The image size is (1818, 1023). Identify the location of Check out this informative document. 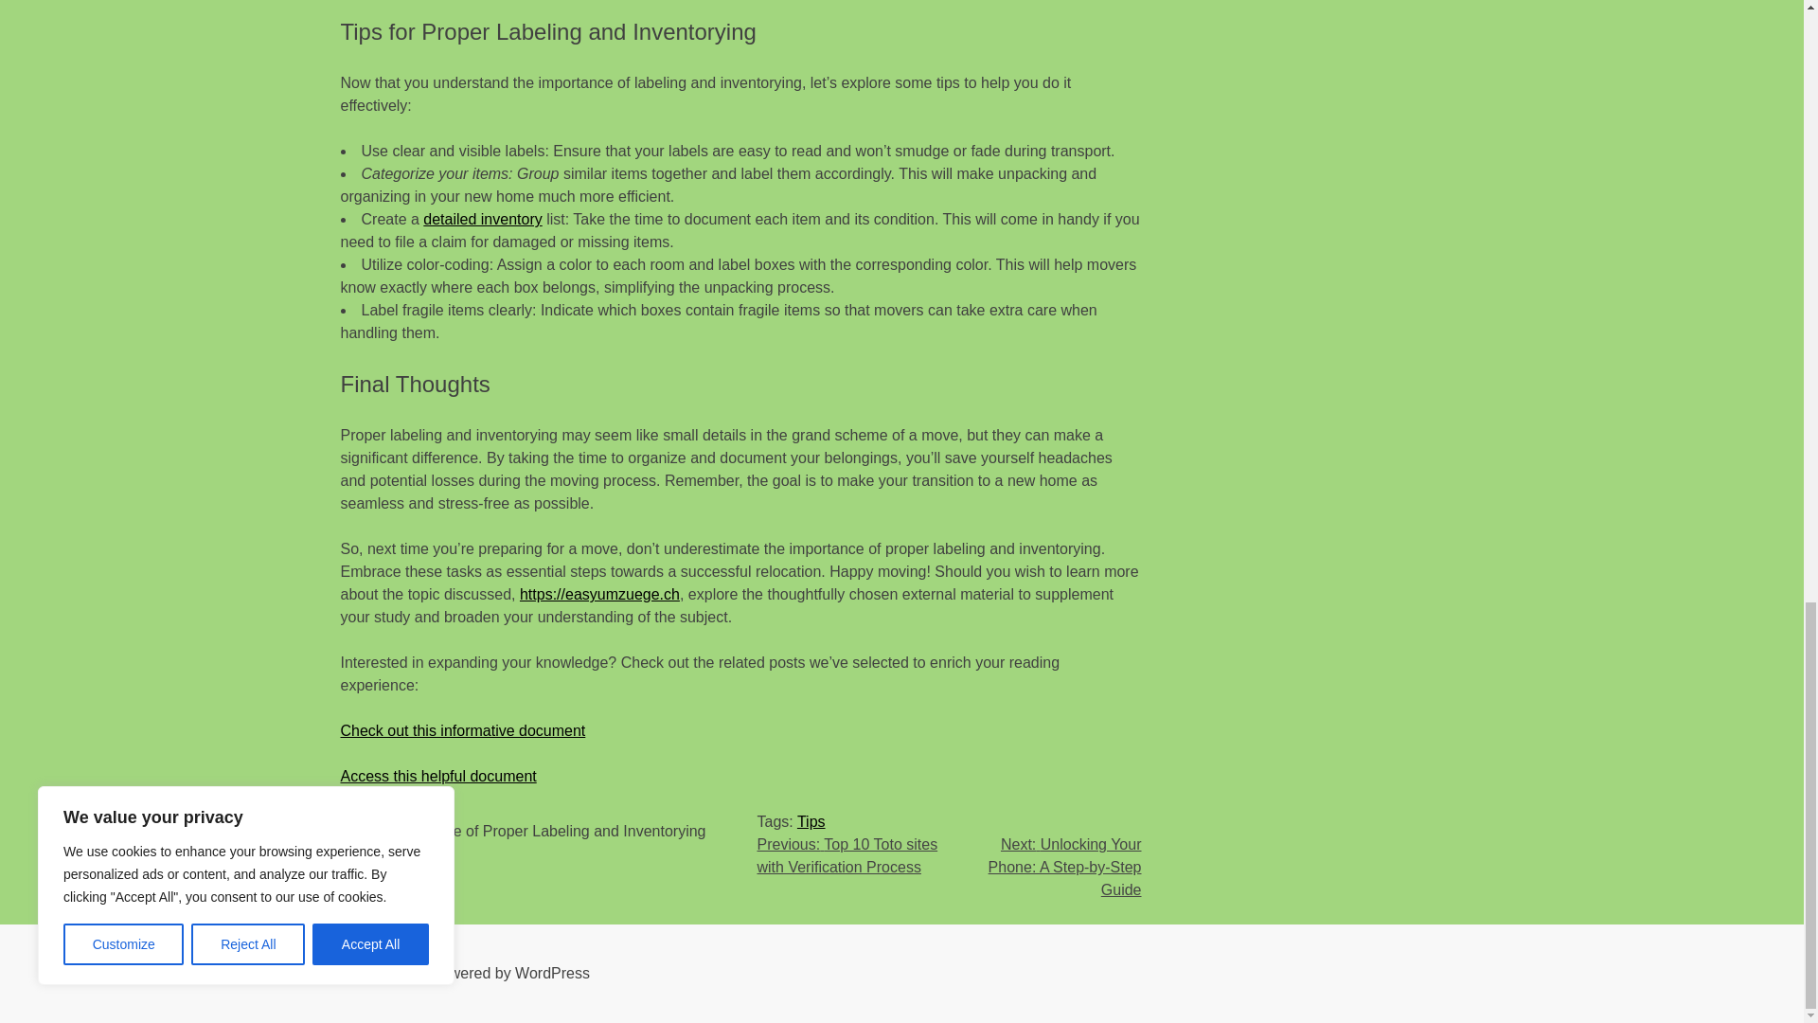
(463, 729).